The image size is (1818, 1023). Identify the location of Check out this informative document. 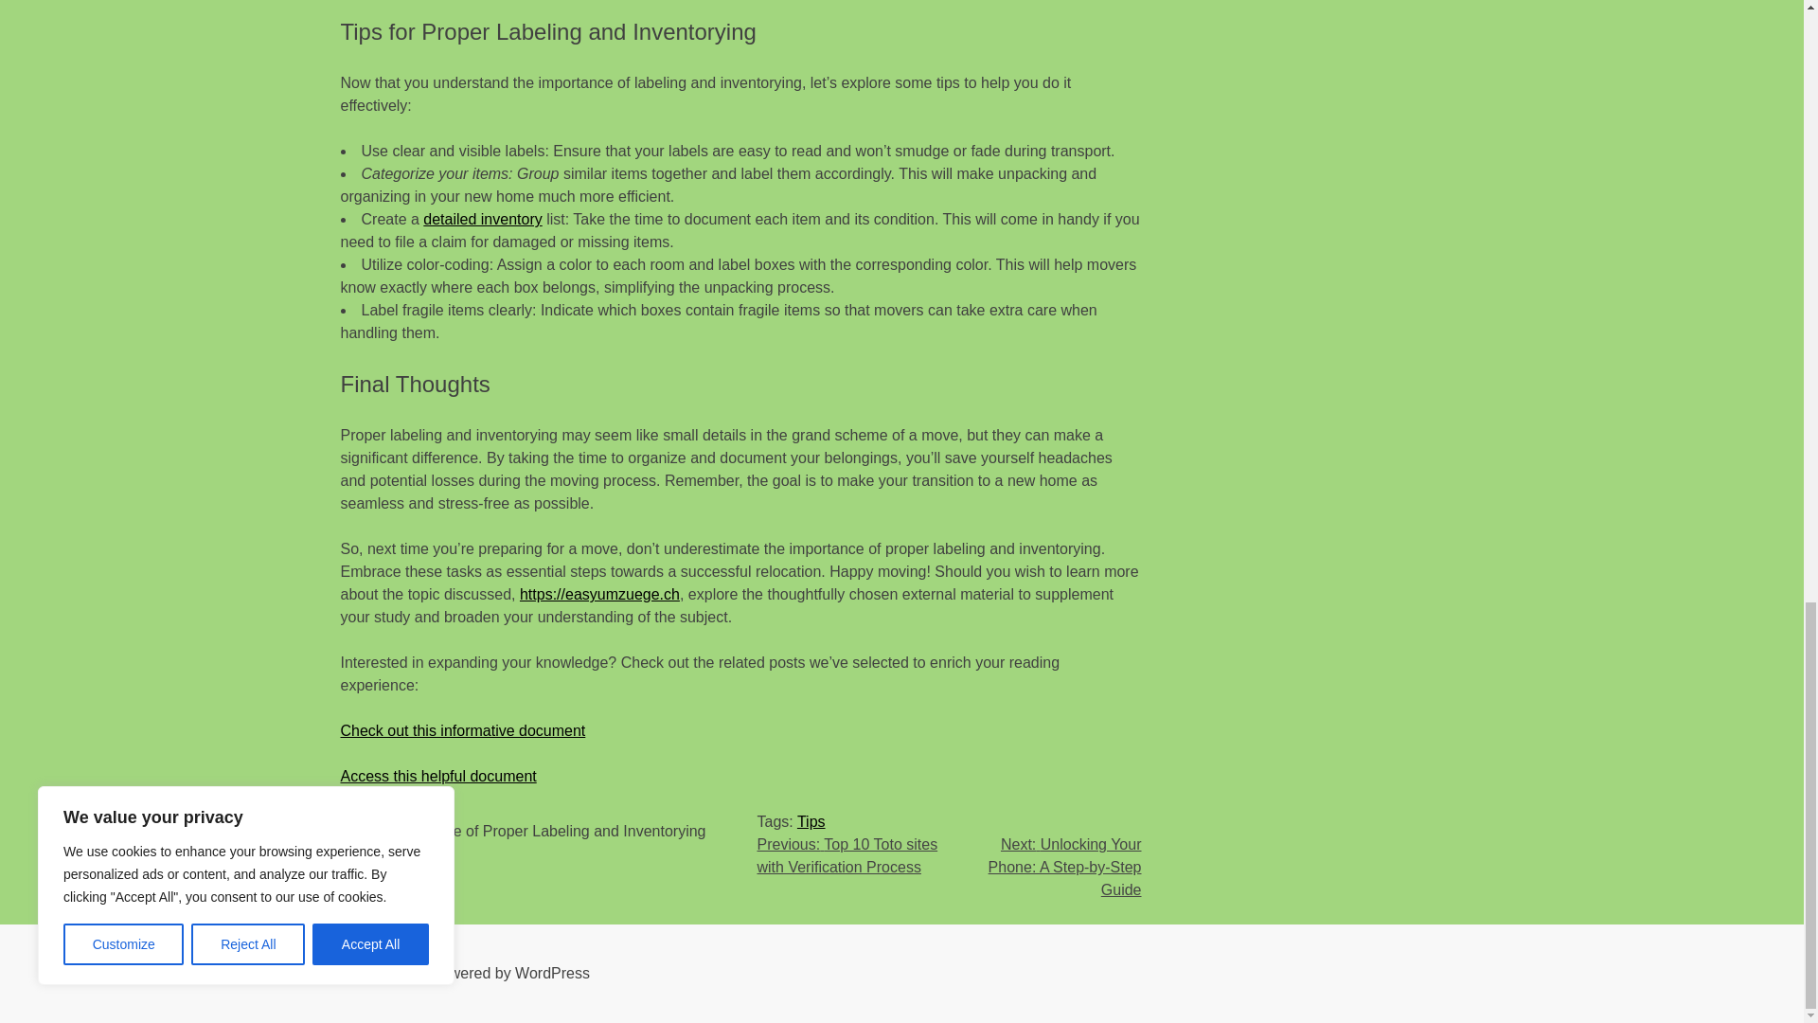
(463, 729).